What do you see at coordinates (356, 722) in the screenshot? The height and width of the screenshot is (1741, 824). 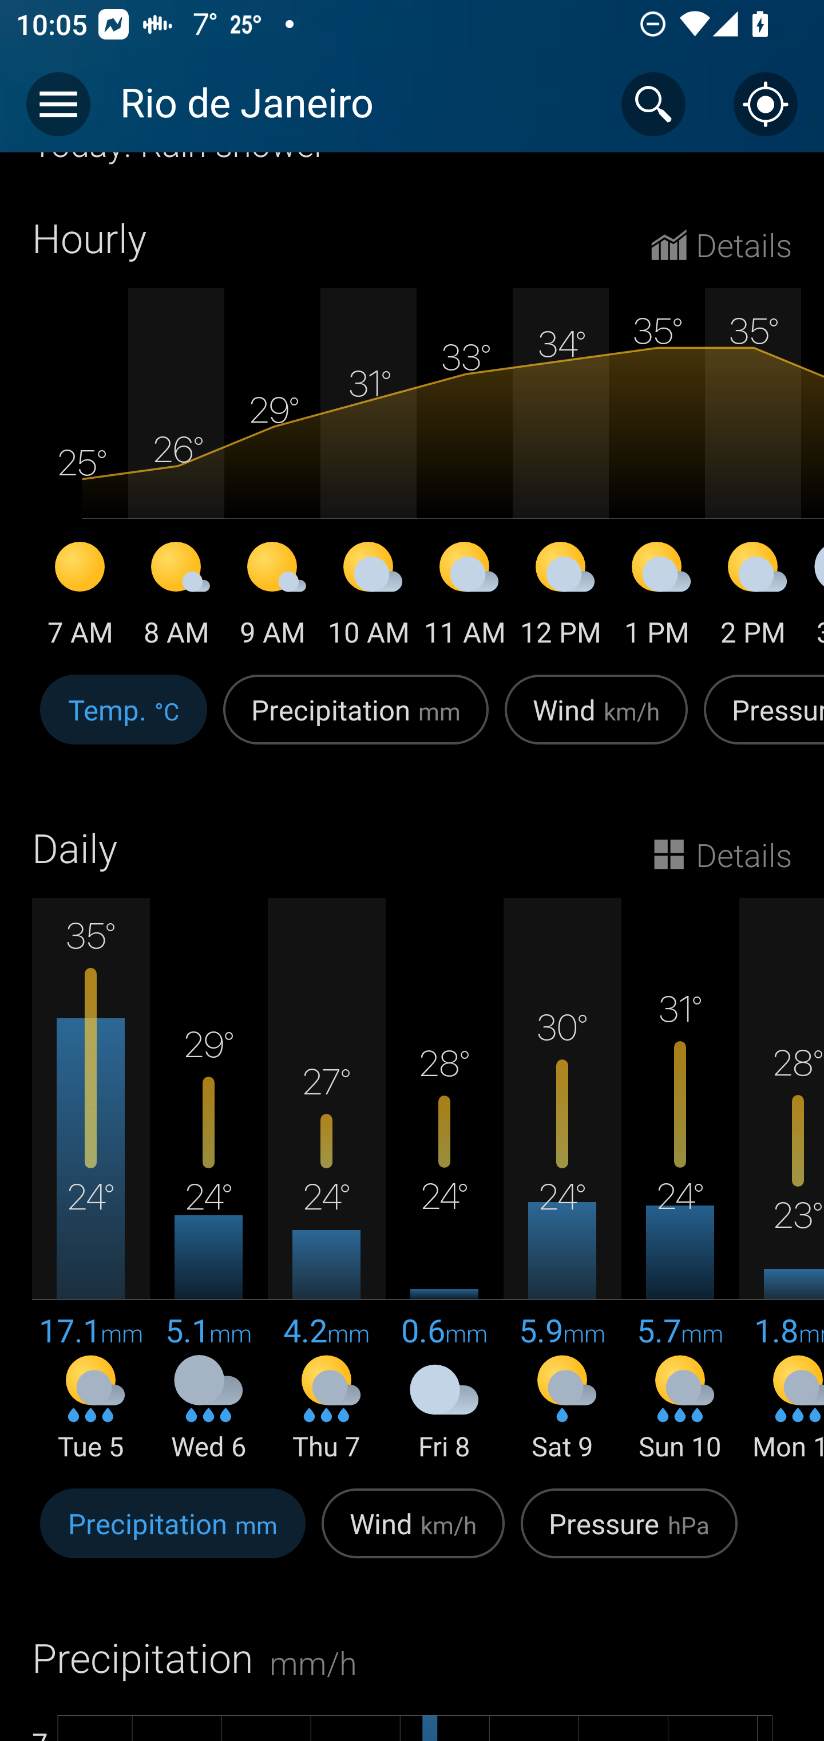 I see `Precipitation mm` at bounding box center [356, 722].